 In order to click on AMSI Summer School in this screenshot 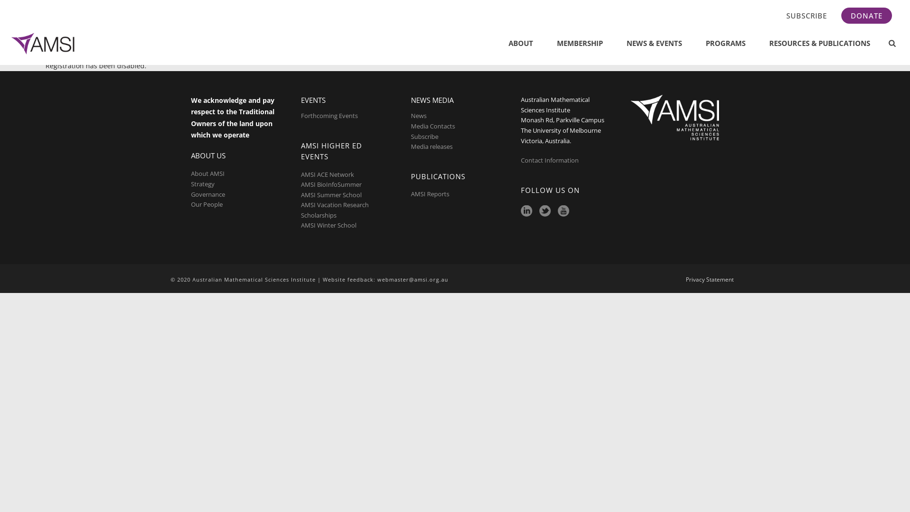, I will do `click(331, 195)`.